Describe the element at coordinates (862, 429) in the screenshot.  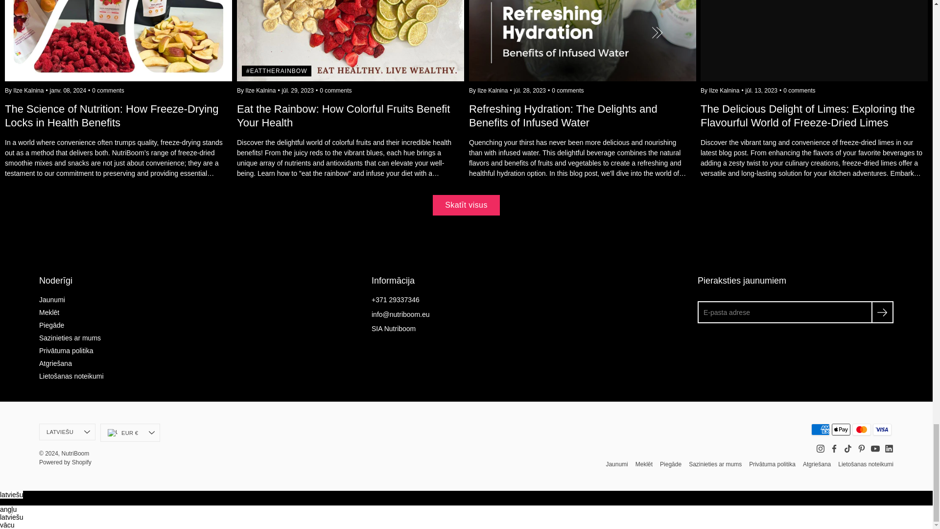
I see `Mastercard` at that location.